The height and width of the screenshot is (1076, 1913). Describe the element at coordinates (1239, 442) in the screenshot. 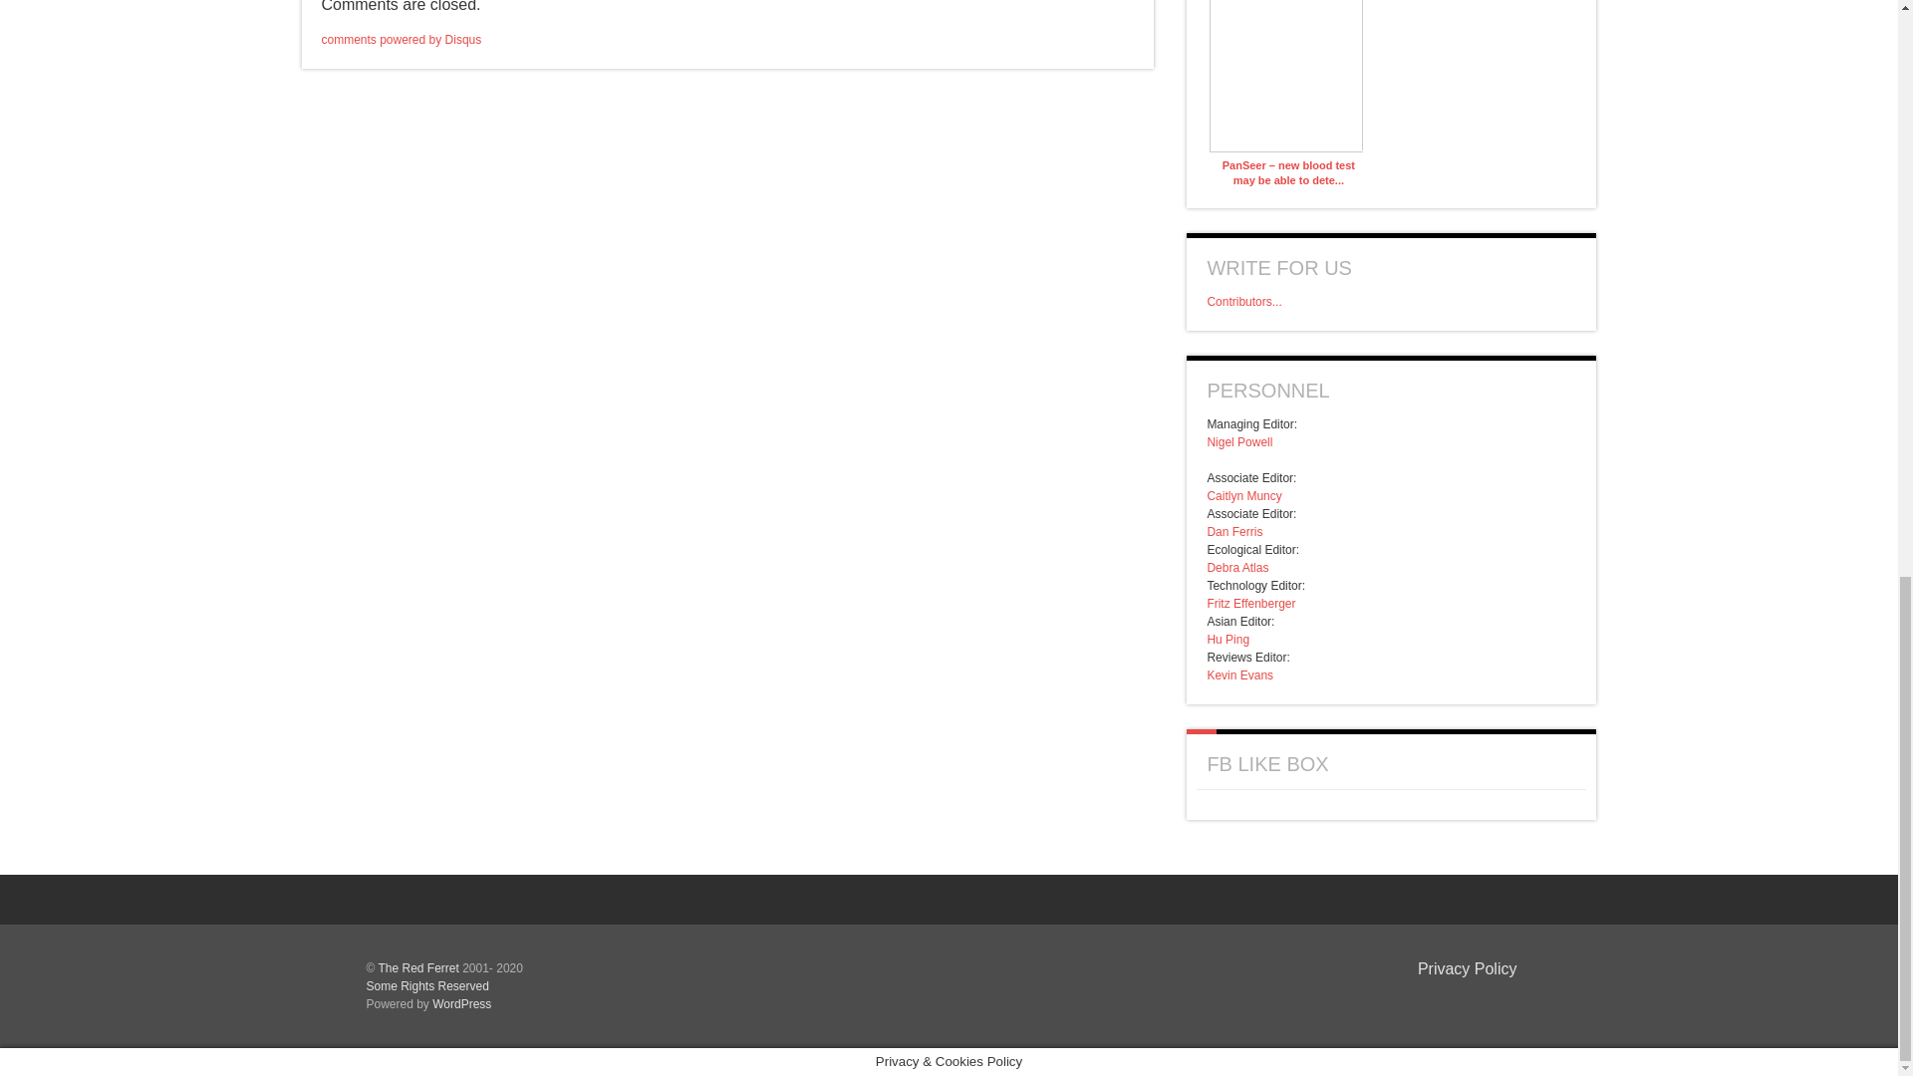

I see `Nigel Powell` at that location.